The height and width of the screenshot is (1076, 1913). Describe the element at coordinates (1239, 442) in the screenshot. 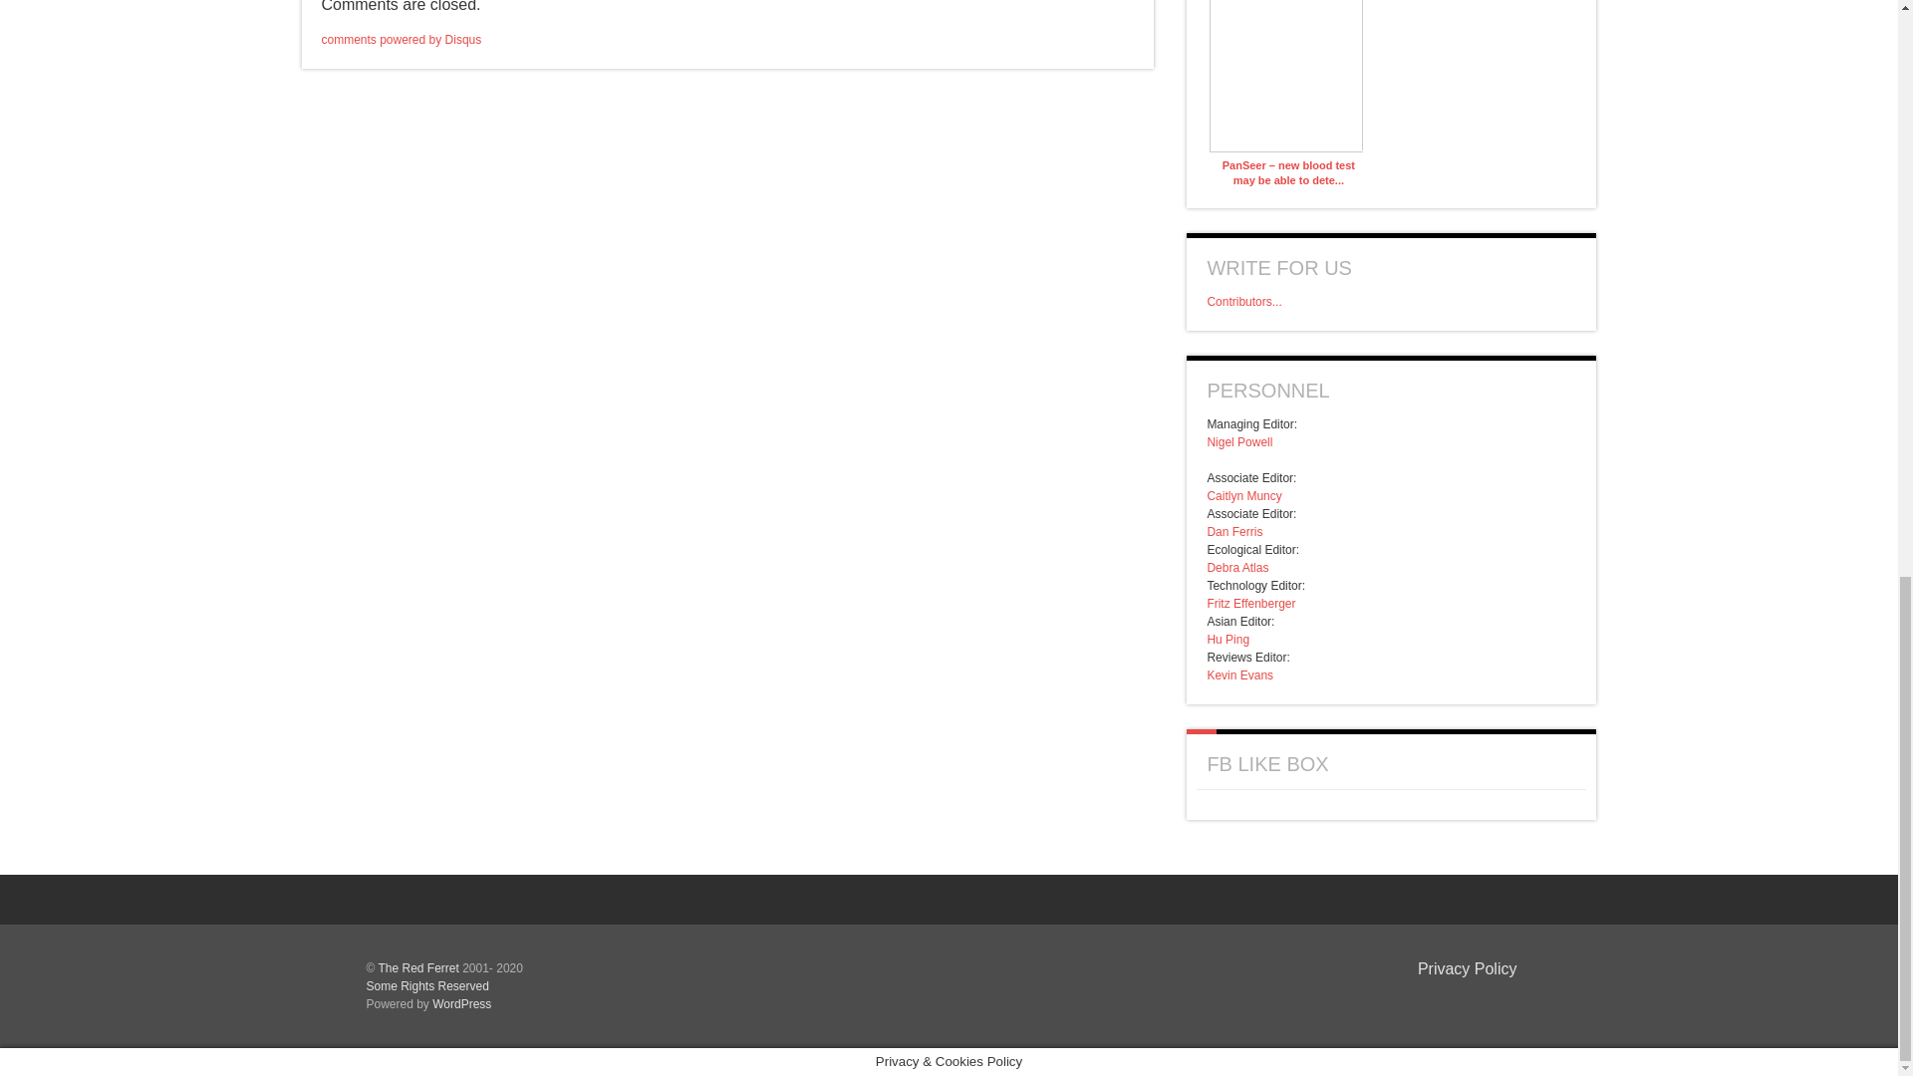

I see `Nigel Powell` at that location.